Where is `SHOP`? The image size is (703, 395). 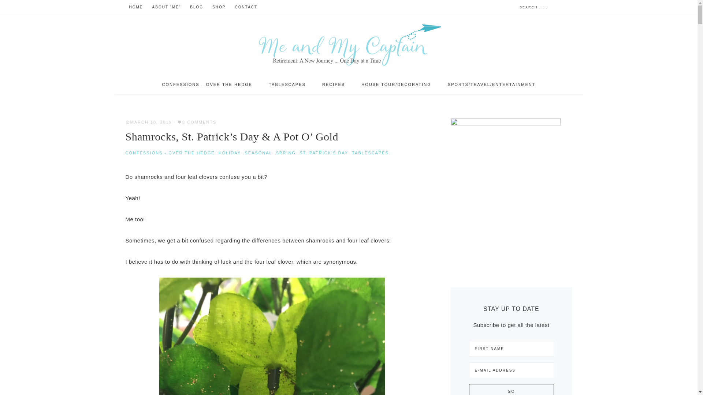 SHOP is located at coordinates (219, 7).